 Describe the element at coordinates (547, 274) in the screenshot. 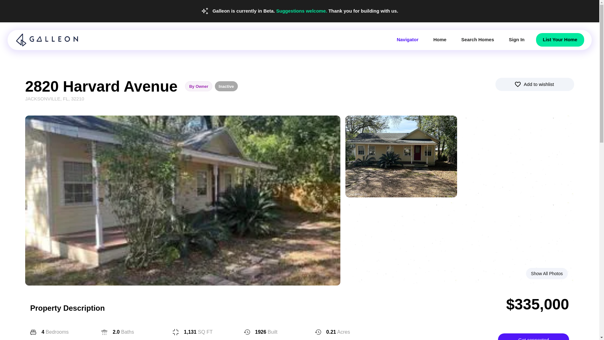

I see `Show All Photos` at that location.